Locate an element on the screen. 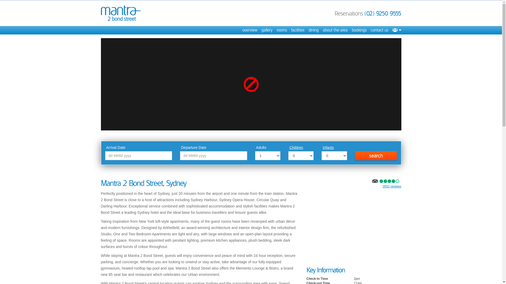  contact us is located at coordinates (379, 30).